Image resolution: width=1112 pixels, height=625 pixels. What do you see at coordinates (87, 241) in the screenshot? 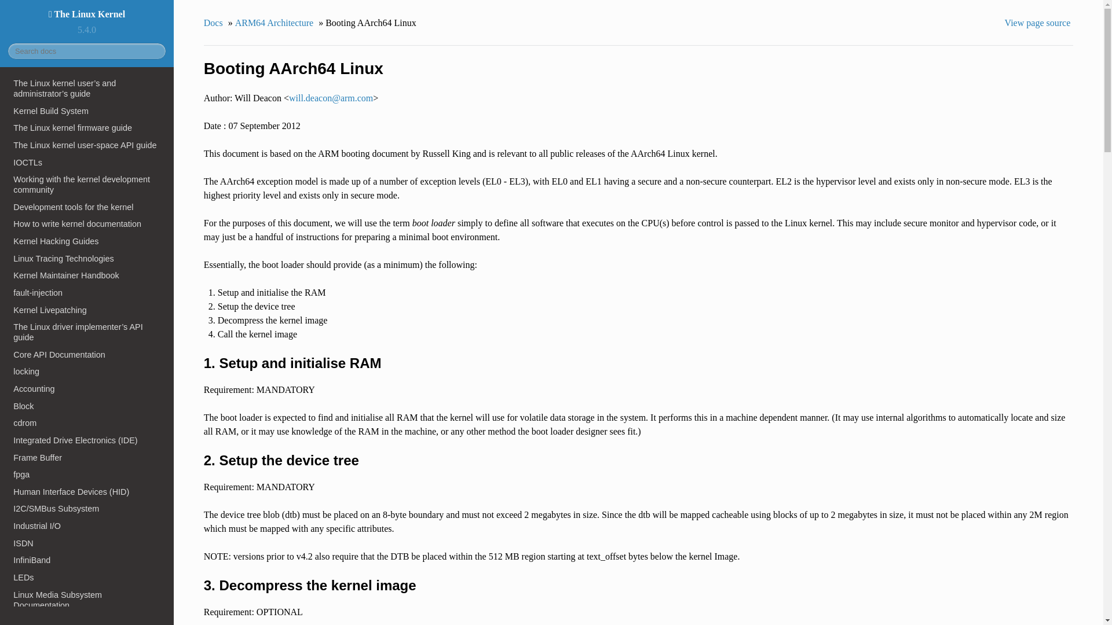
I see `Kernel Hacking Guides` at bounding box center [87, 241].